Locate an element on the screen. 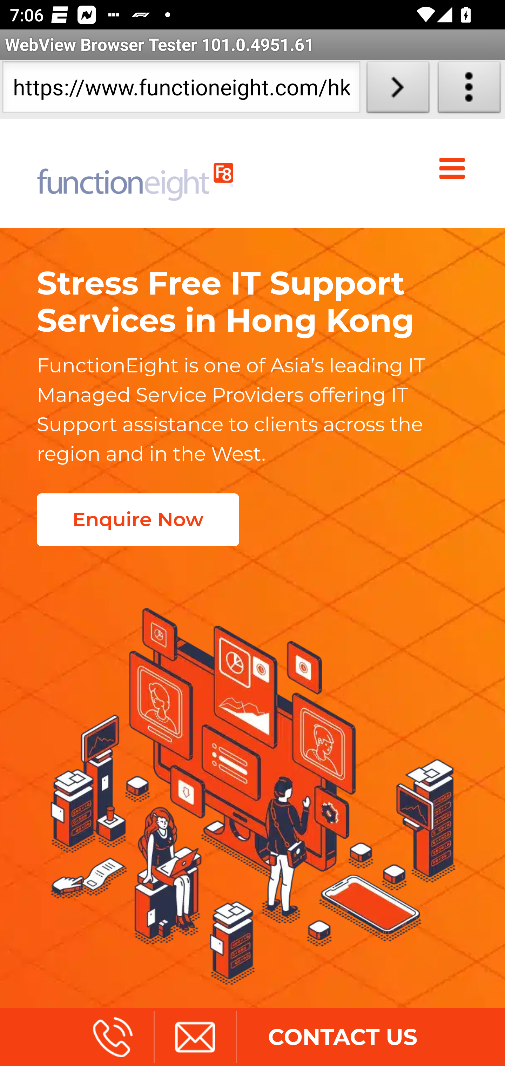 Image resolution: width=505 pixels, height=1066 pixels. Toggle mobile menu  is located at coordinates (454, 169).